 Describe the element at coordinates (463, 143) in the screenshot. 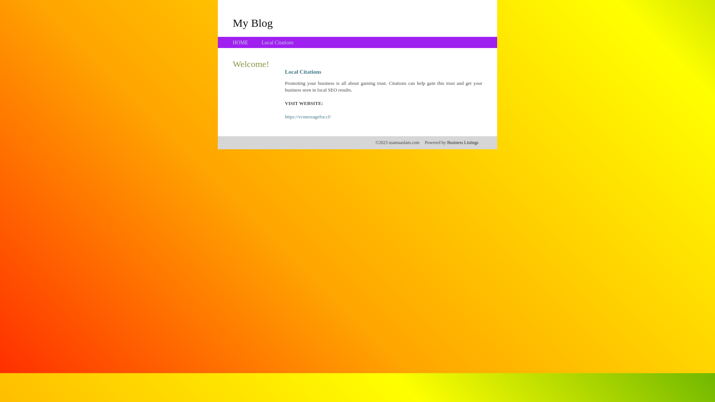

I see `Business Listings` at that location.